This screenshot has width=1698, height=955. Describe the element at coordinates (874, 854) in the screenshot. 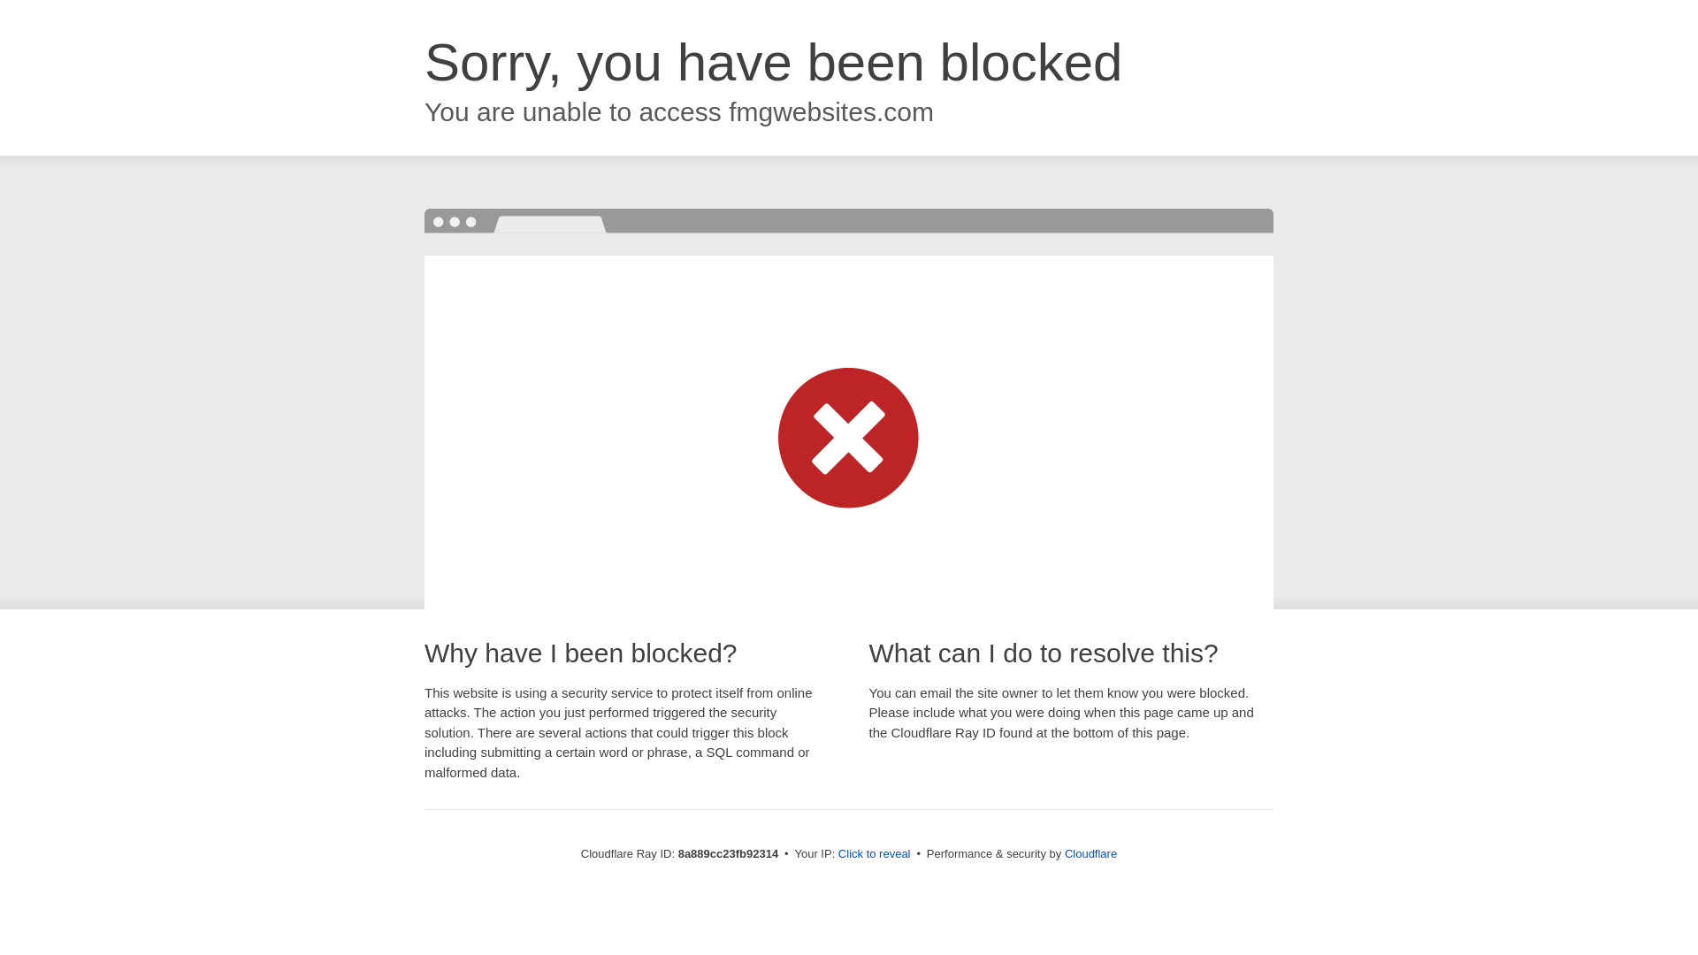

I see `Click to reveal` at that location.